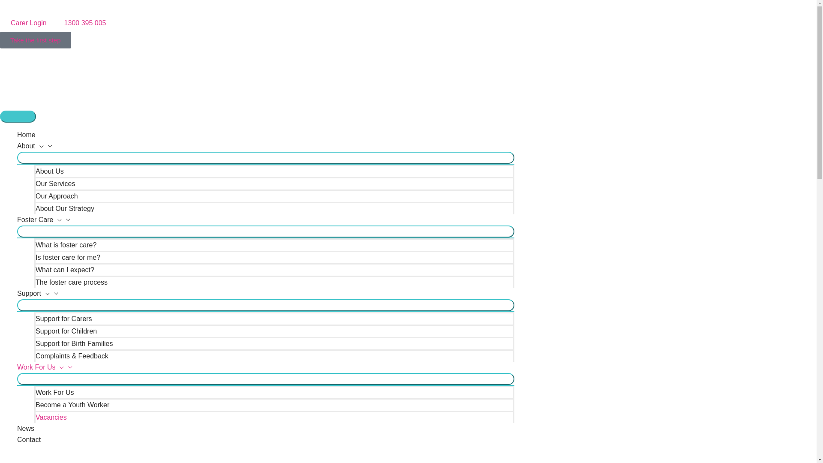 This screenshot has height=463, width=823. What do you see at coordinates (274, 195) in the screenshot?
I see `Our Approach` at bounding box center [274, 195].